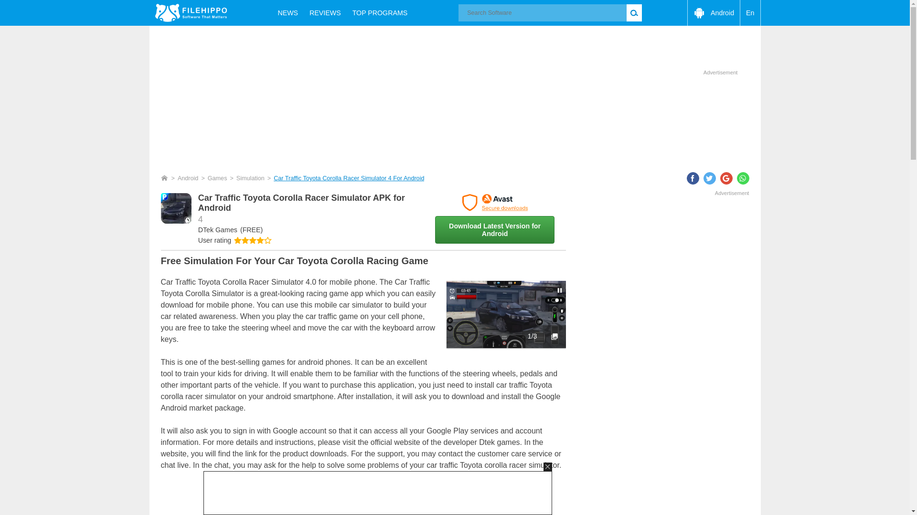 The image size is (917, 515). What do you see at coordinates (380, 12) in the screenshot?
I see `Top Programs` at bounding box center [380, 12].